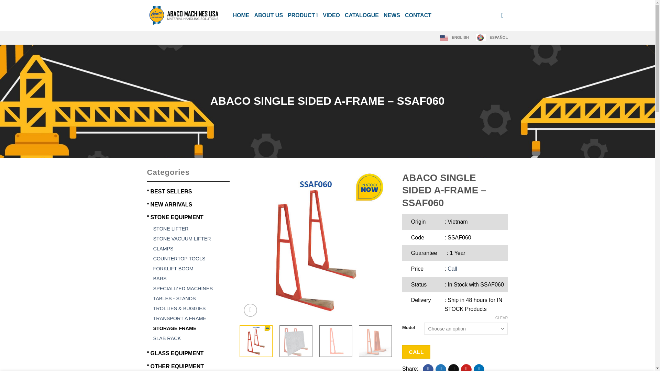 Image resolution: width=660 pixels, height=371 pixels. What do you see at coordinates (468, 244) in the screenshot?
I see `SSAF060-02` at bounding box center [468, 244].